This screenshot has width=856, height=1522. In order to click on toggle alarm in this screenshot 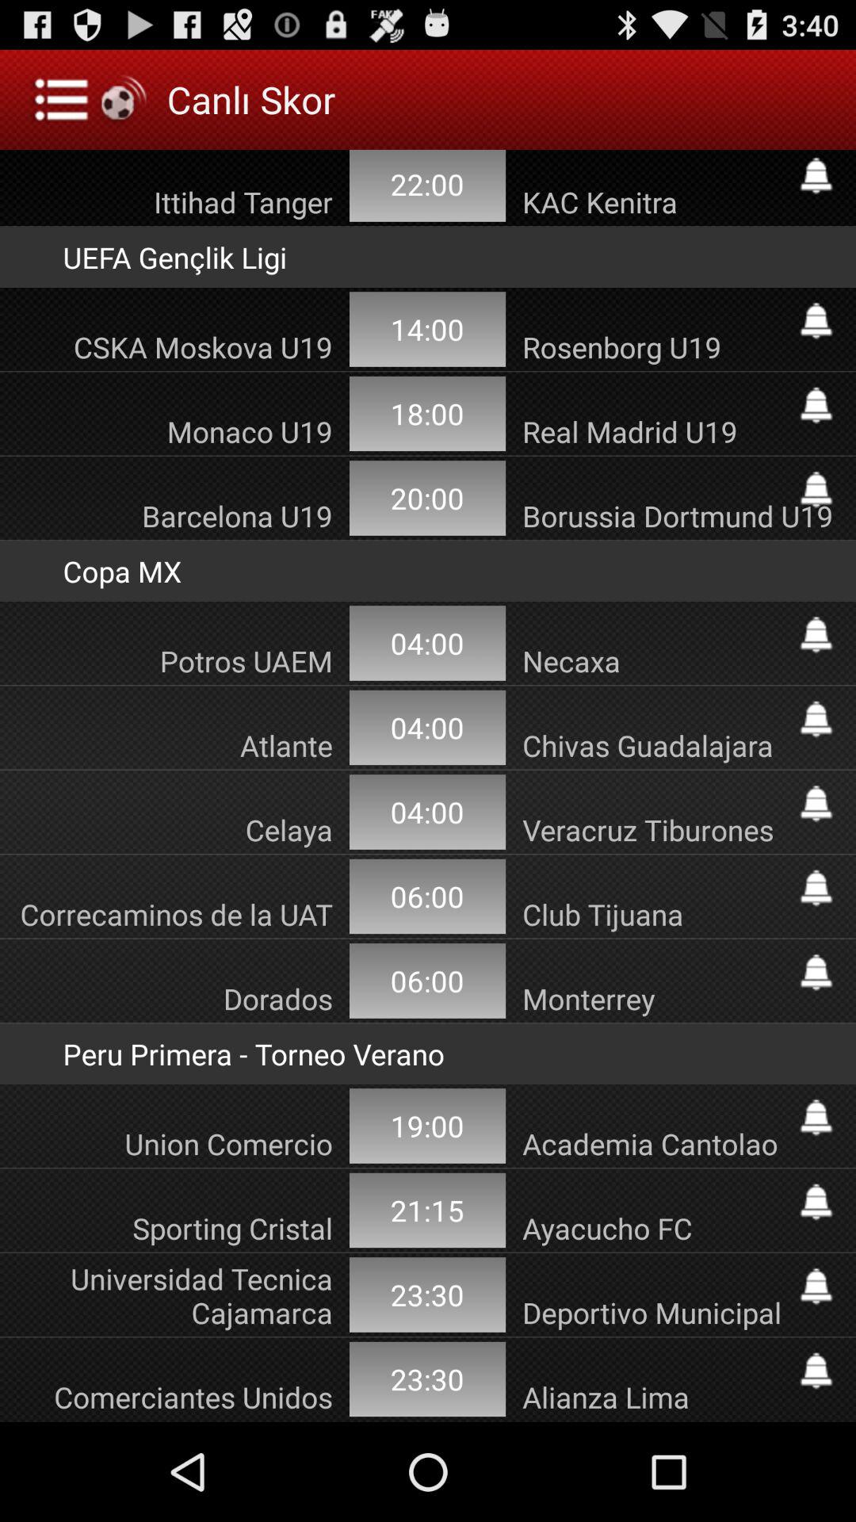, I will do `click(816, 888)`.